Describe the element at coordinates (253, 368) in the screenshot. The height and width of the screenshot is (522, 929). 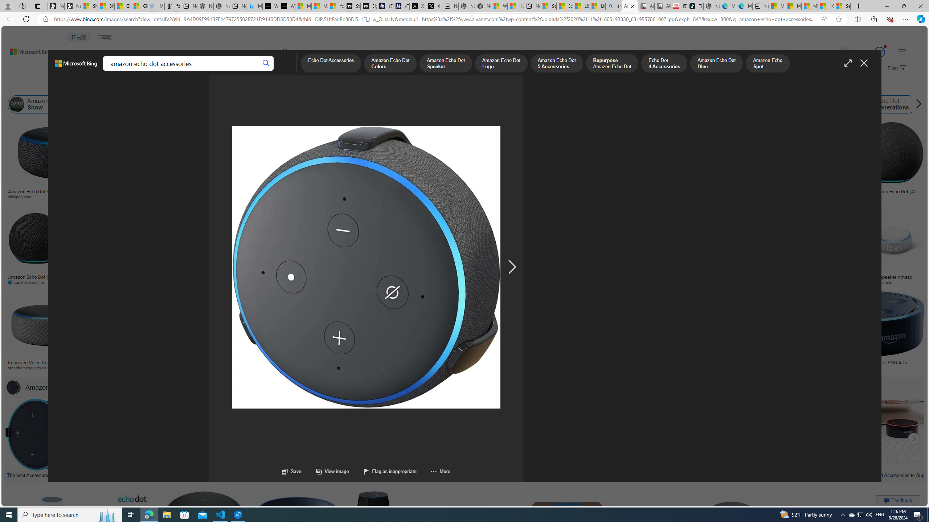
I see `Android Central` at that location.